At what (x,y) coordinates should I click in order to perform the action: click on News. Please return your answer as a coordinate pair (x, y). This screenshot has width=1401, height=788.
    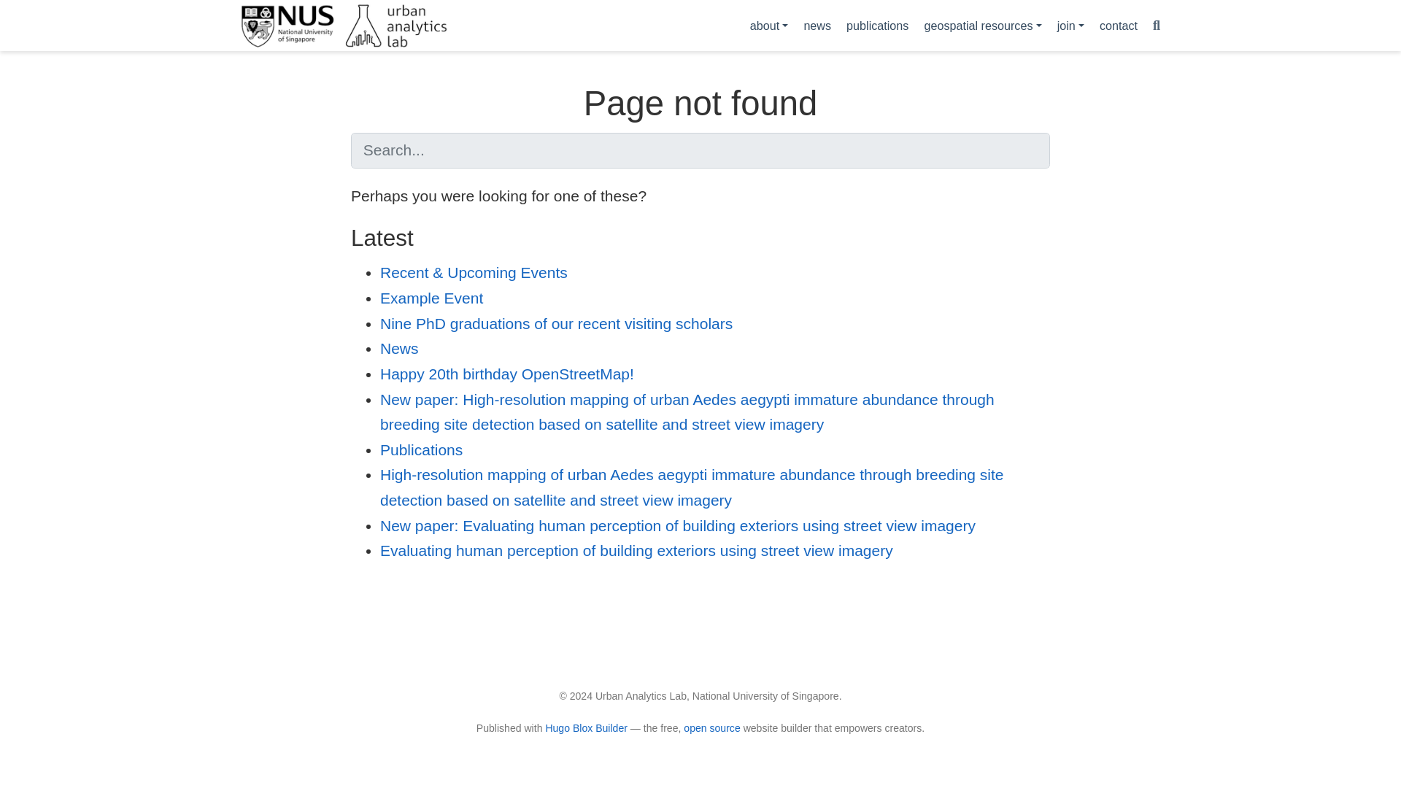
    Looking at the image, I should click on (399, 348).